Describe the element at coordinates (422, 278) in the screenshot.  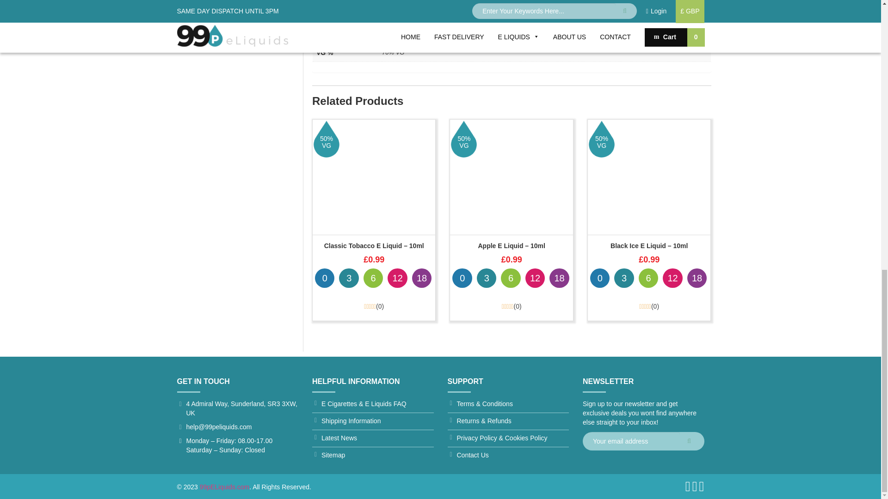
I see `18 mg Nicotine Strength is in Stock` at that location.